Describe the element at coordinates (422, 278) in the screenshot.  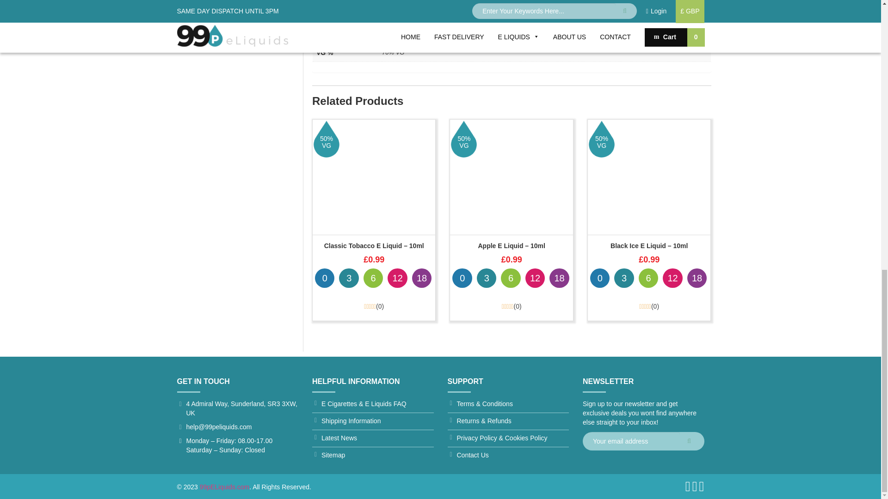
I see `18 mg Nicotine Strength is in Stock` at that location.